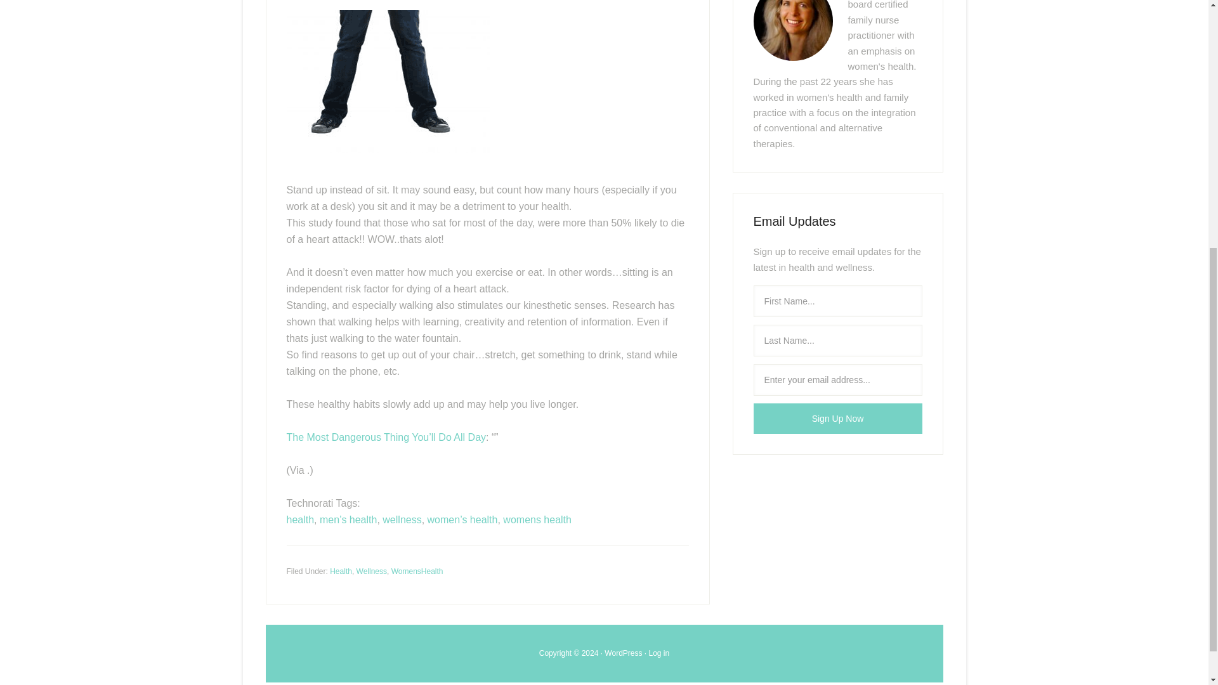  I want to click on WordPress, so click(623, 652).